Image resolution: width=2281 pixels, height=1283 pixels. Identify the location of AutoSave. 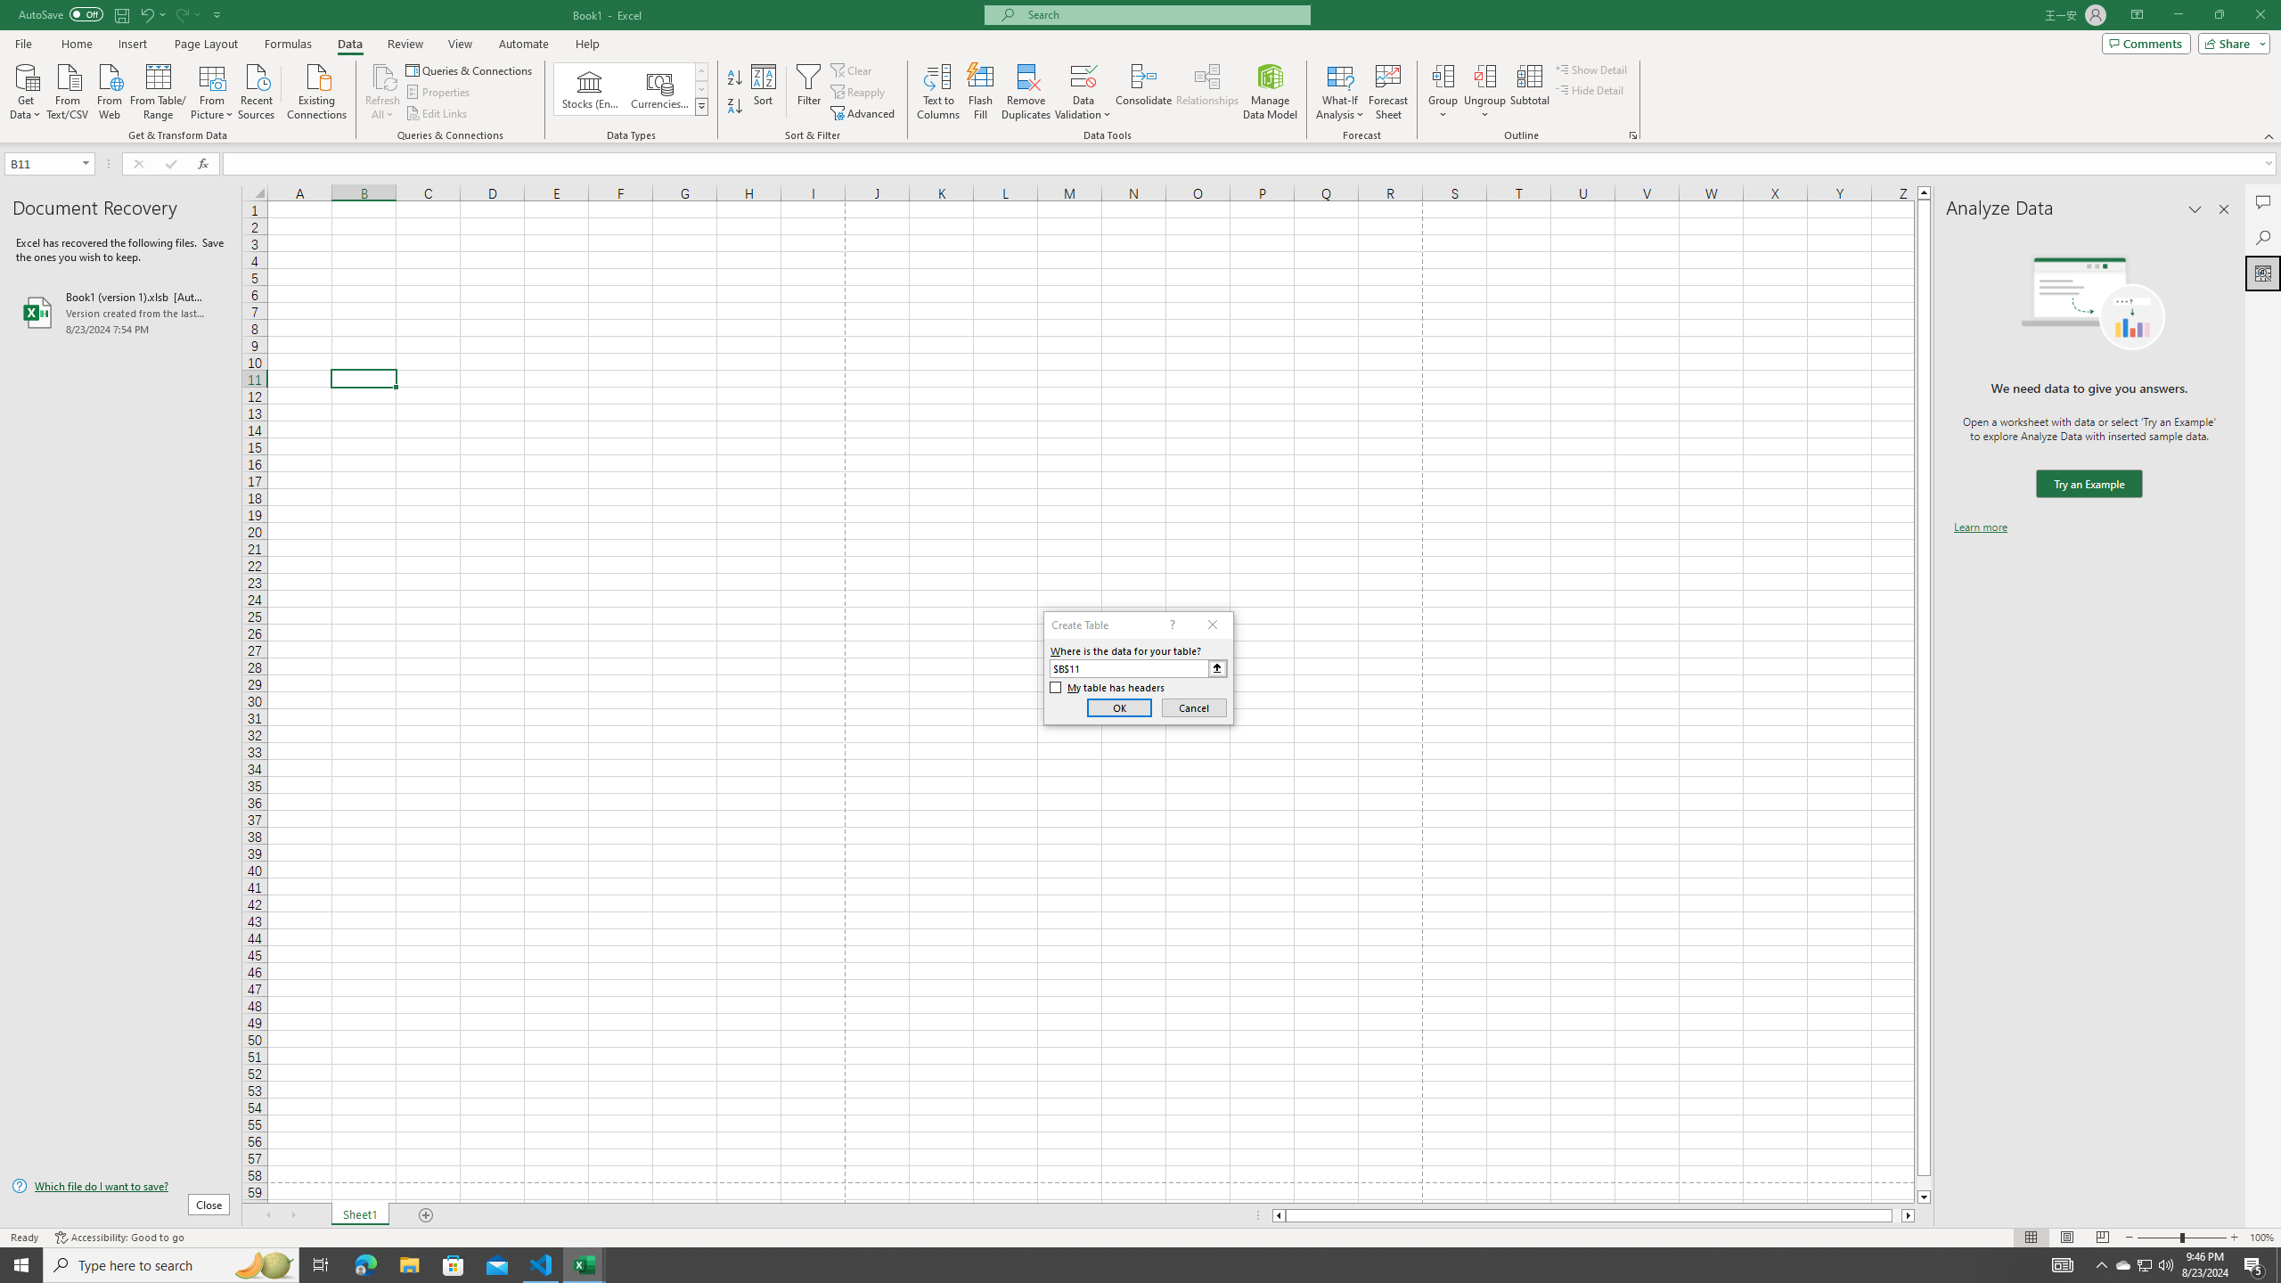
(61, 14).